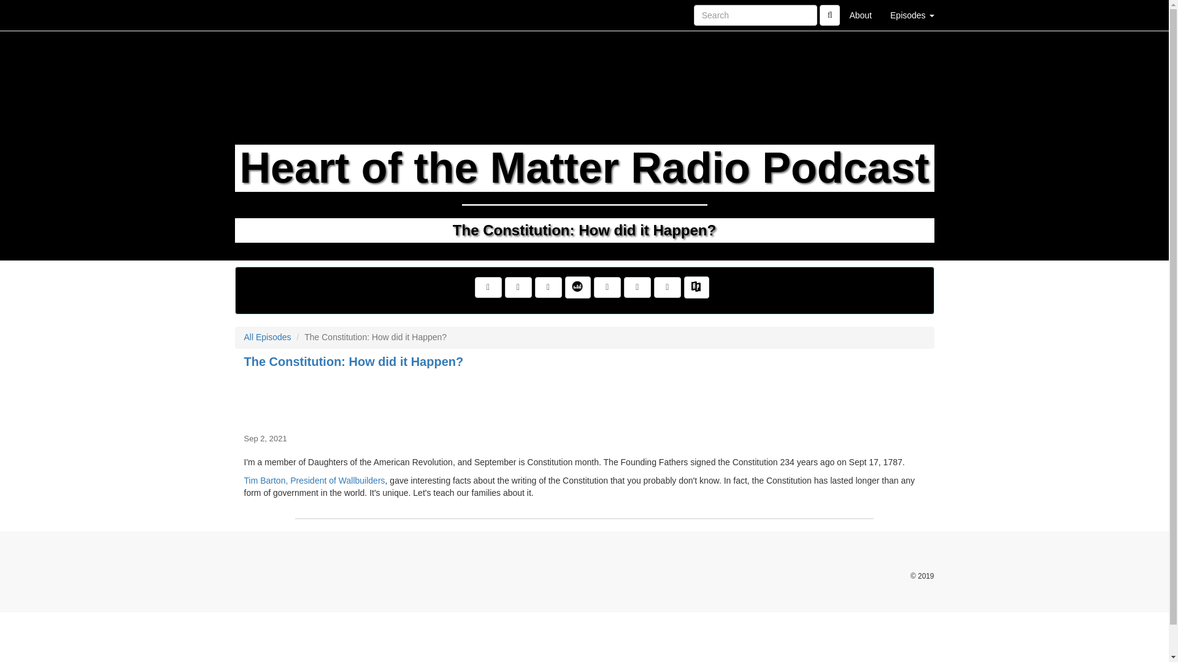  Describe the element at coordinates (912, 15) in the screenshot. I see `Episodes` at that location.